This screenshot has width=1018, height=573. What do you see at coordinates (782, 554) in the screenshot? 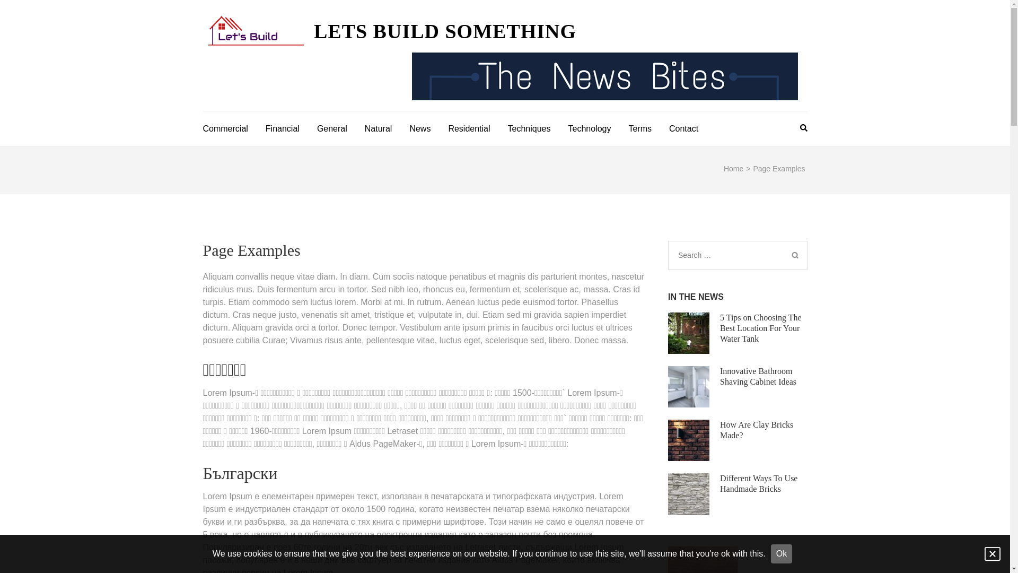
I see `Ok` at bounding box center [782, 554].